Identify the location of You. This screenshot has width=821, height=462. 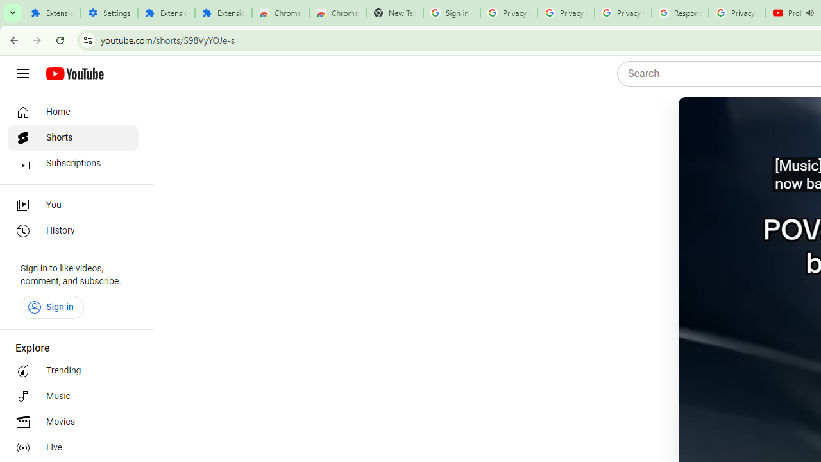
(73, 205).